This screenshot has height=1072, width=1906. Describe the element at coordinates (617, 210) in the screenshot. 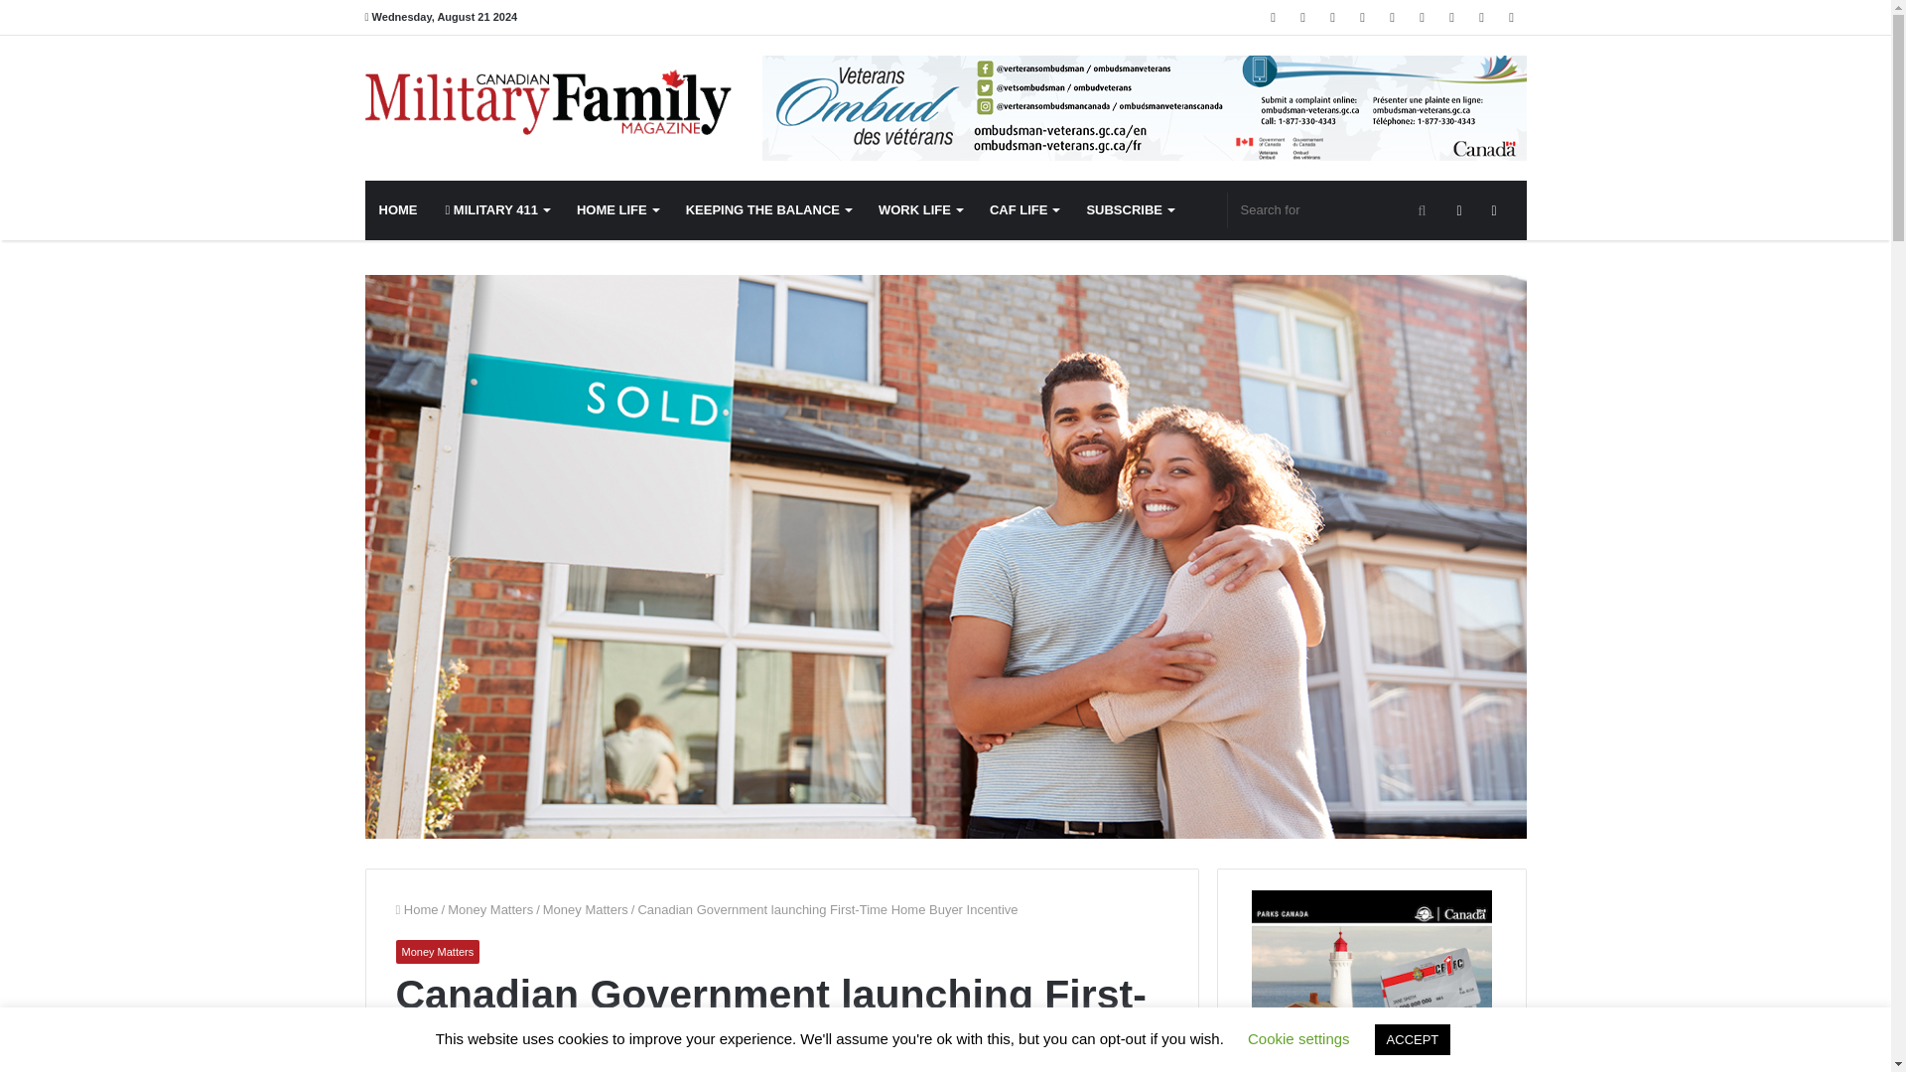

I see `HOME LIFE` at that location.